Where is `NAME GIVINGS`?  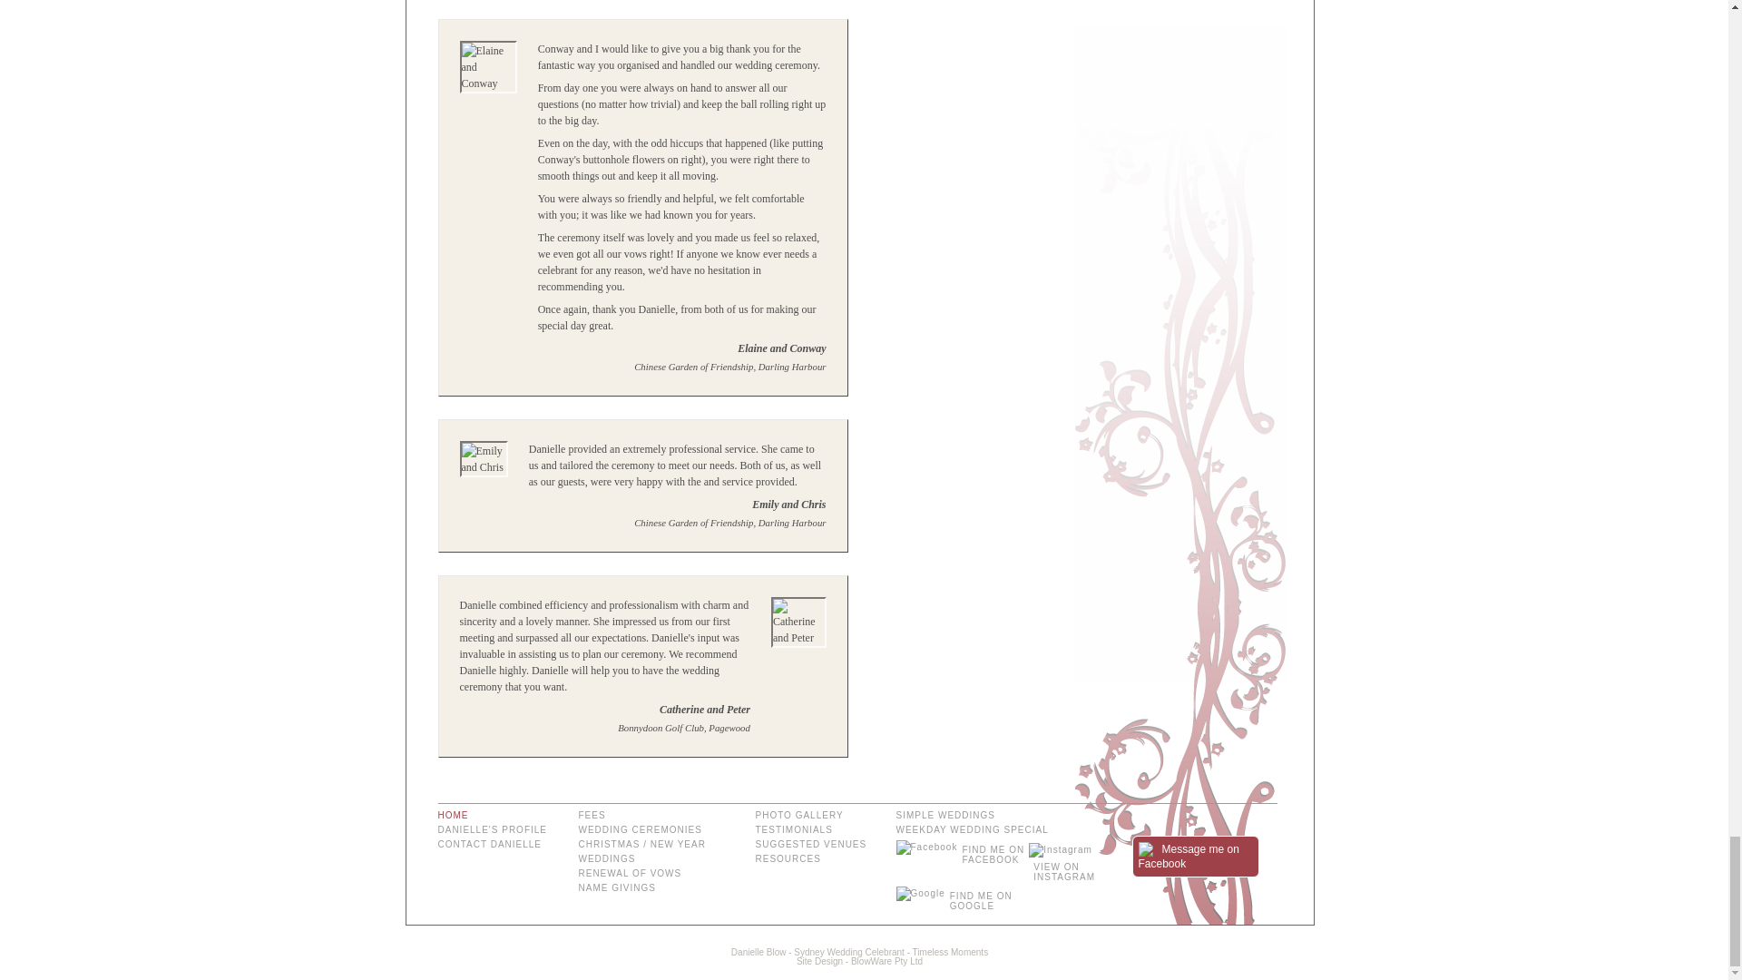
NAME GIVINGS is located at coordinates (660, 887).